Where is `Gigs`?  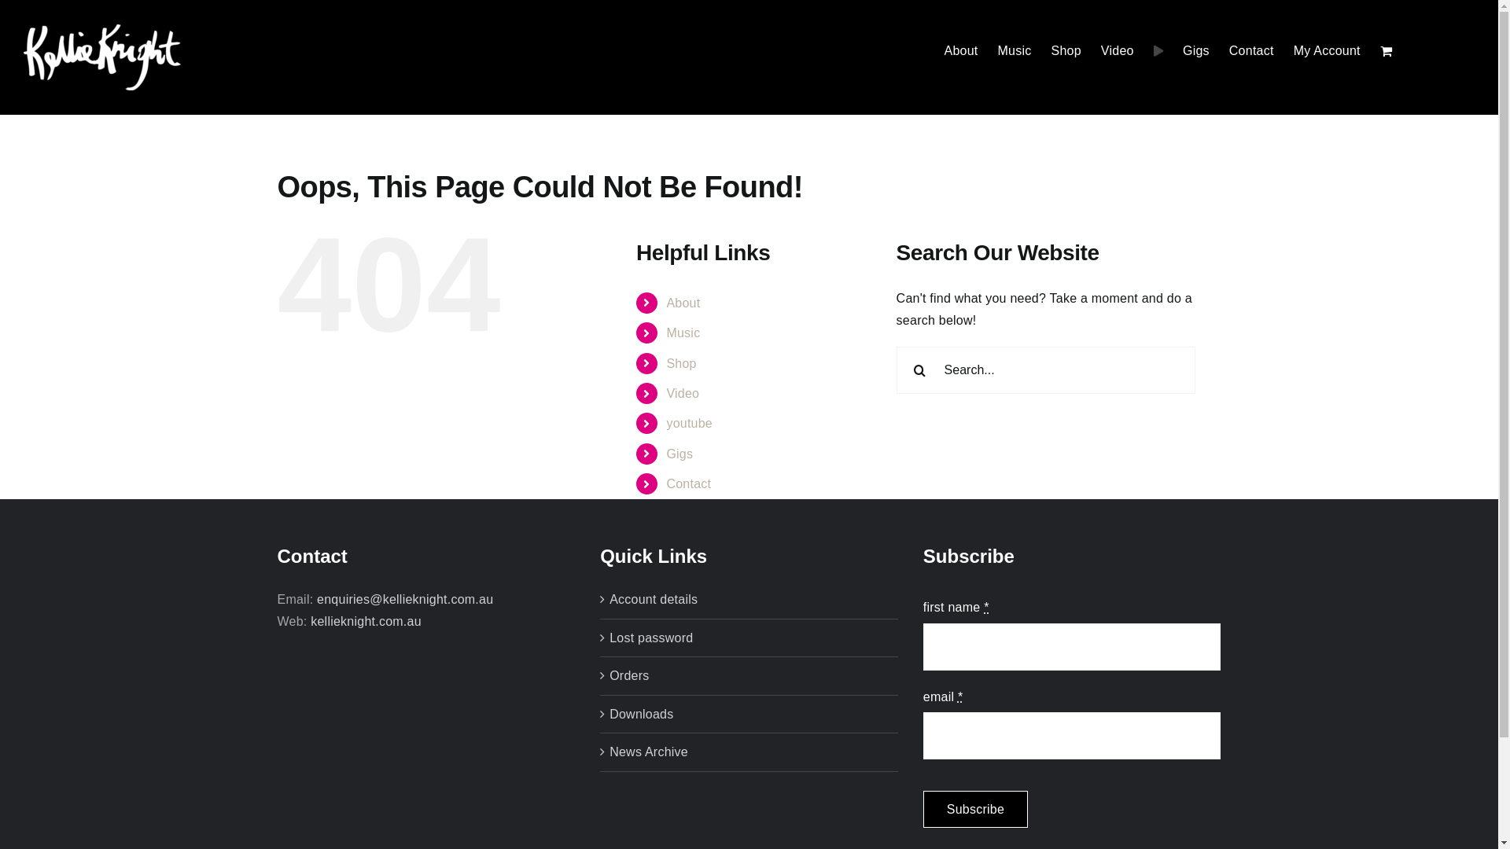
Gigs is located at coordinates (679, 454).